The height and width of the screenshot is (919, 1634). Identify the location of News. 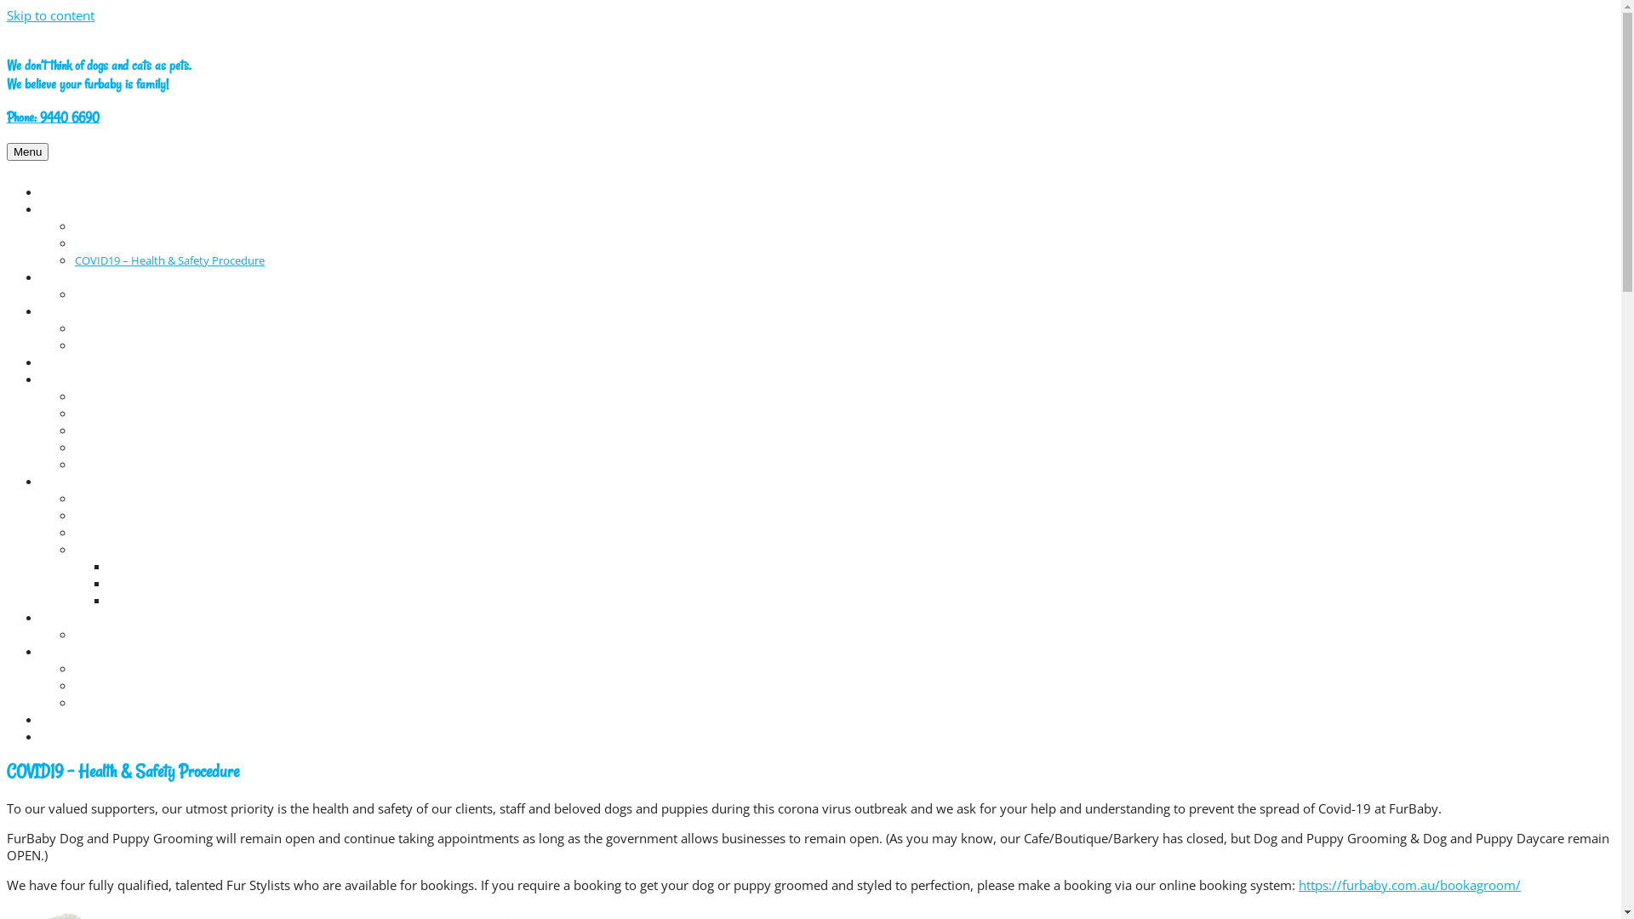
(54, 737).